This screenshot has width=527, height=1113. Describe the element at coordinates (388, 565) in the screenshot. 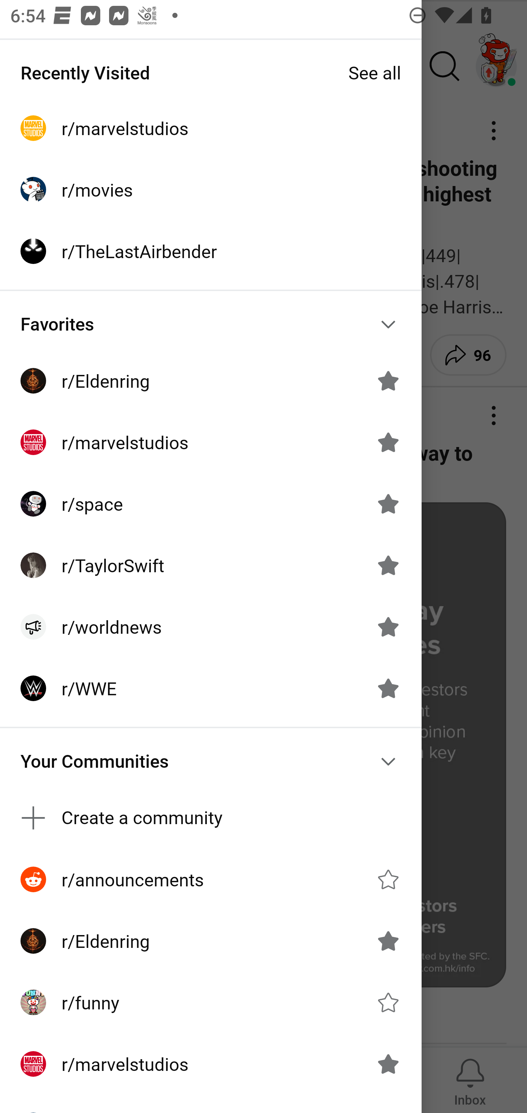

I see `Unfavorite r/TaylorSwift` at that location.